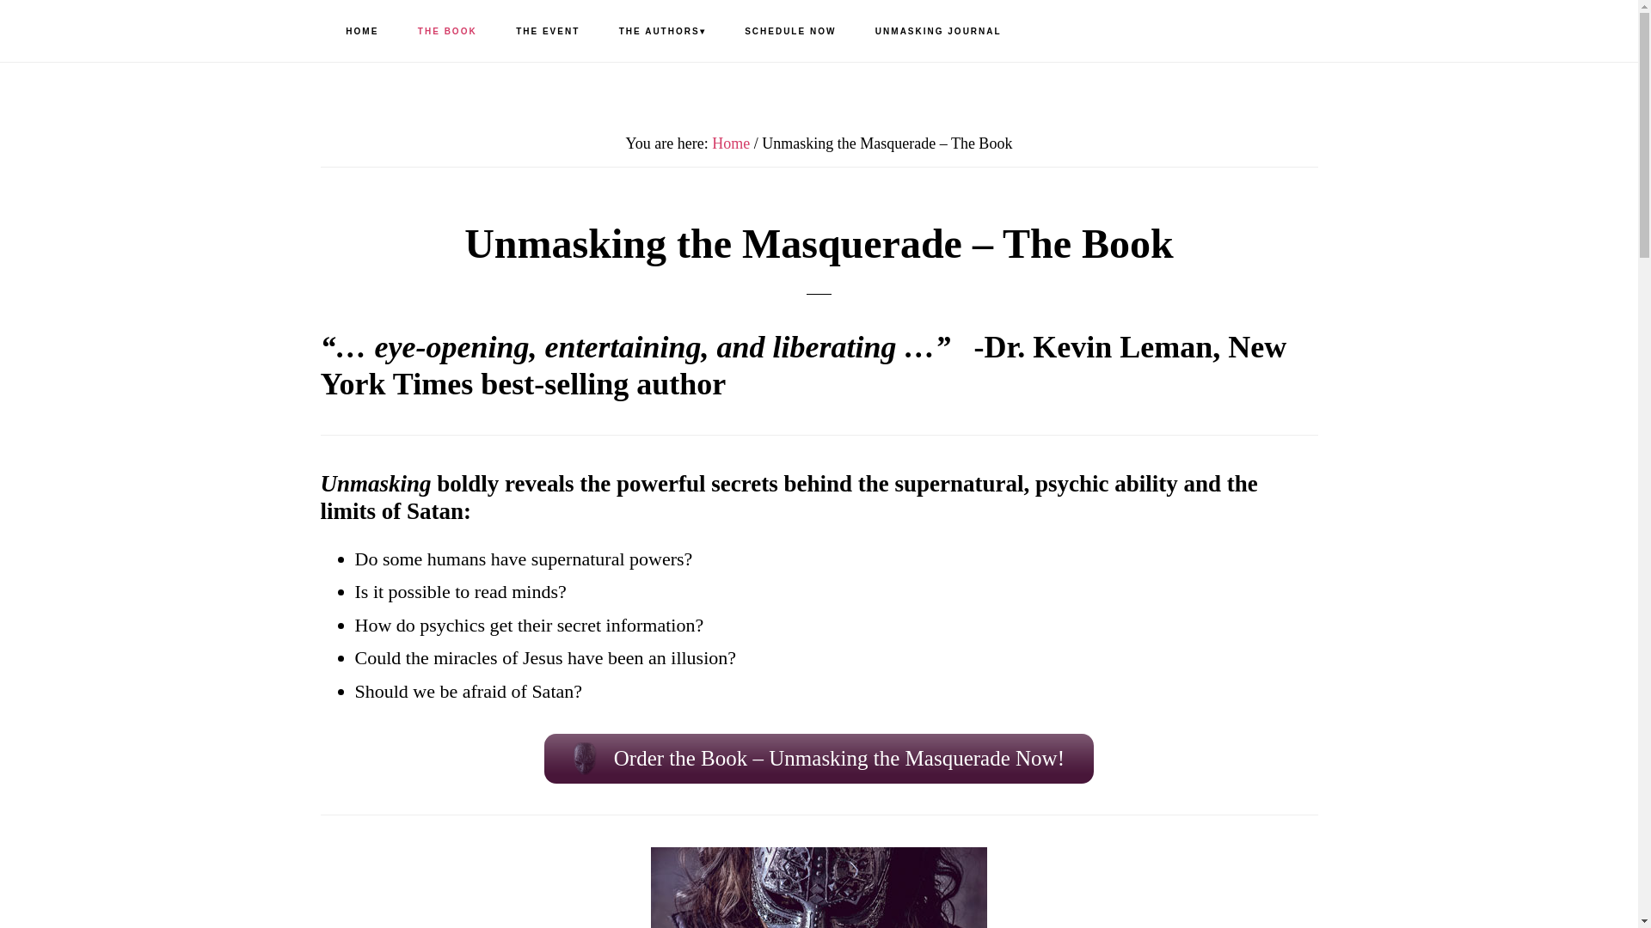 This screenshot has height=928, width=1651. I want to click on SCHEDULE NOW, so click(790, 32).